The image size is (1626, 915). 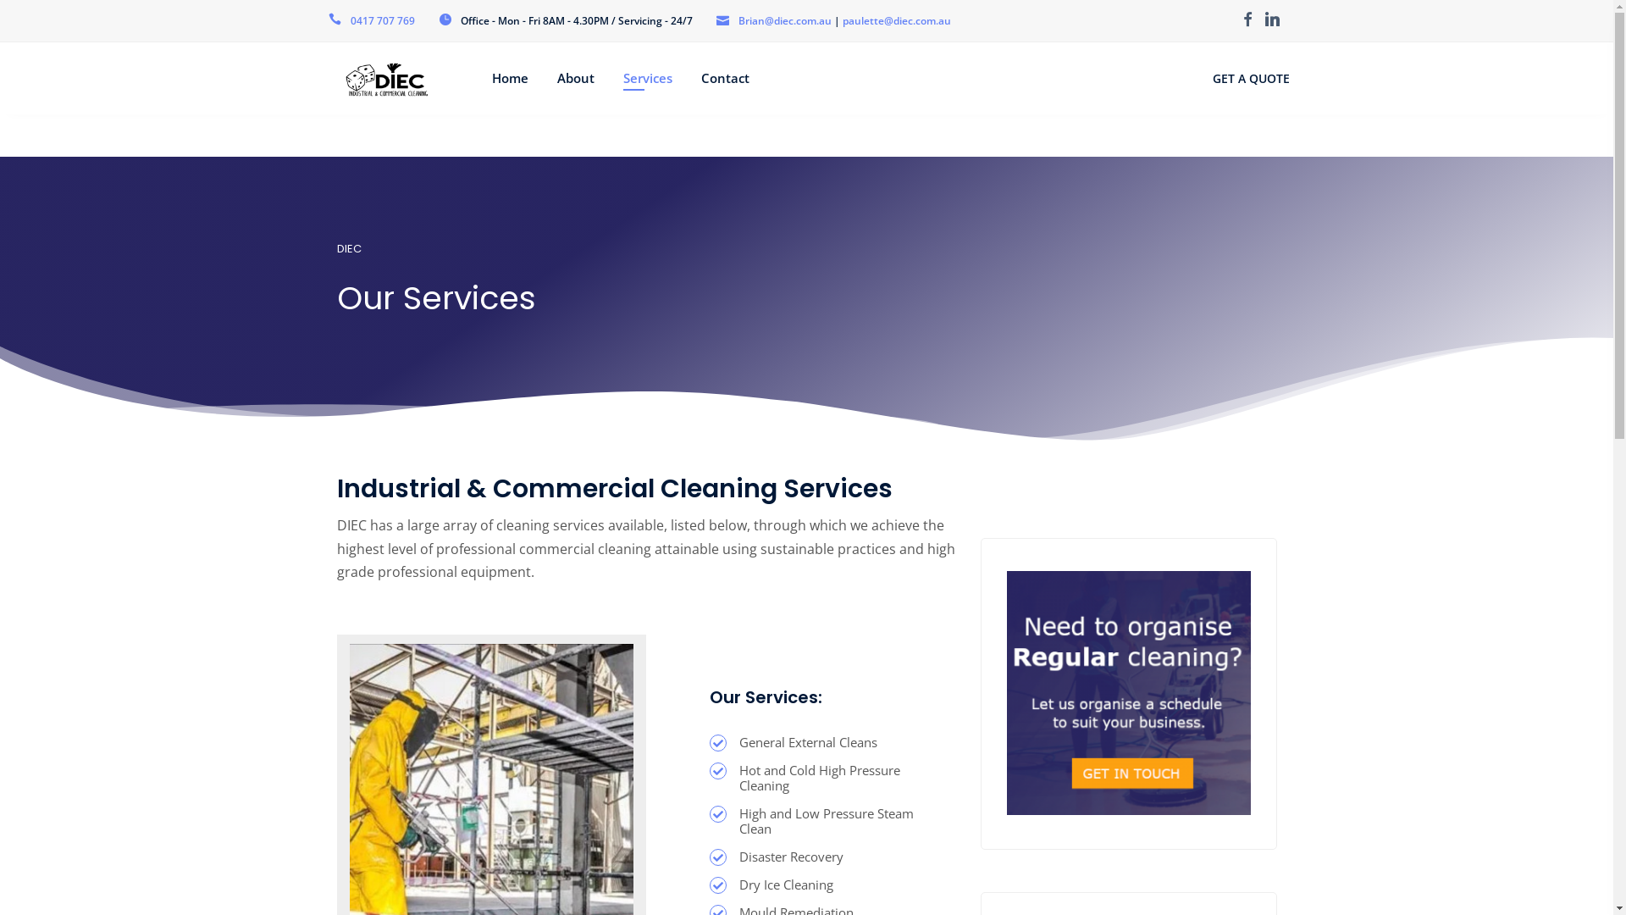 What do you see at coordinates (1252, 78) in the screenshot?
I see `GET A QUOTE` at bounding box center [1252, 78].